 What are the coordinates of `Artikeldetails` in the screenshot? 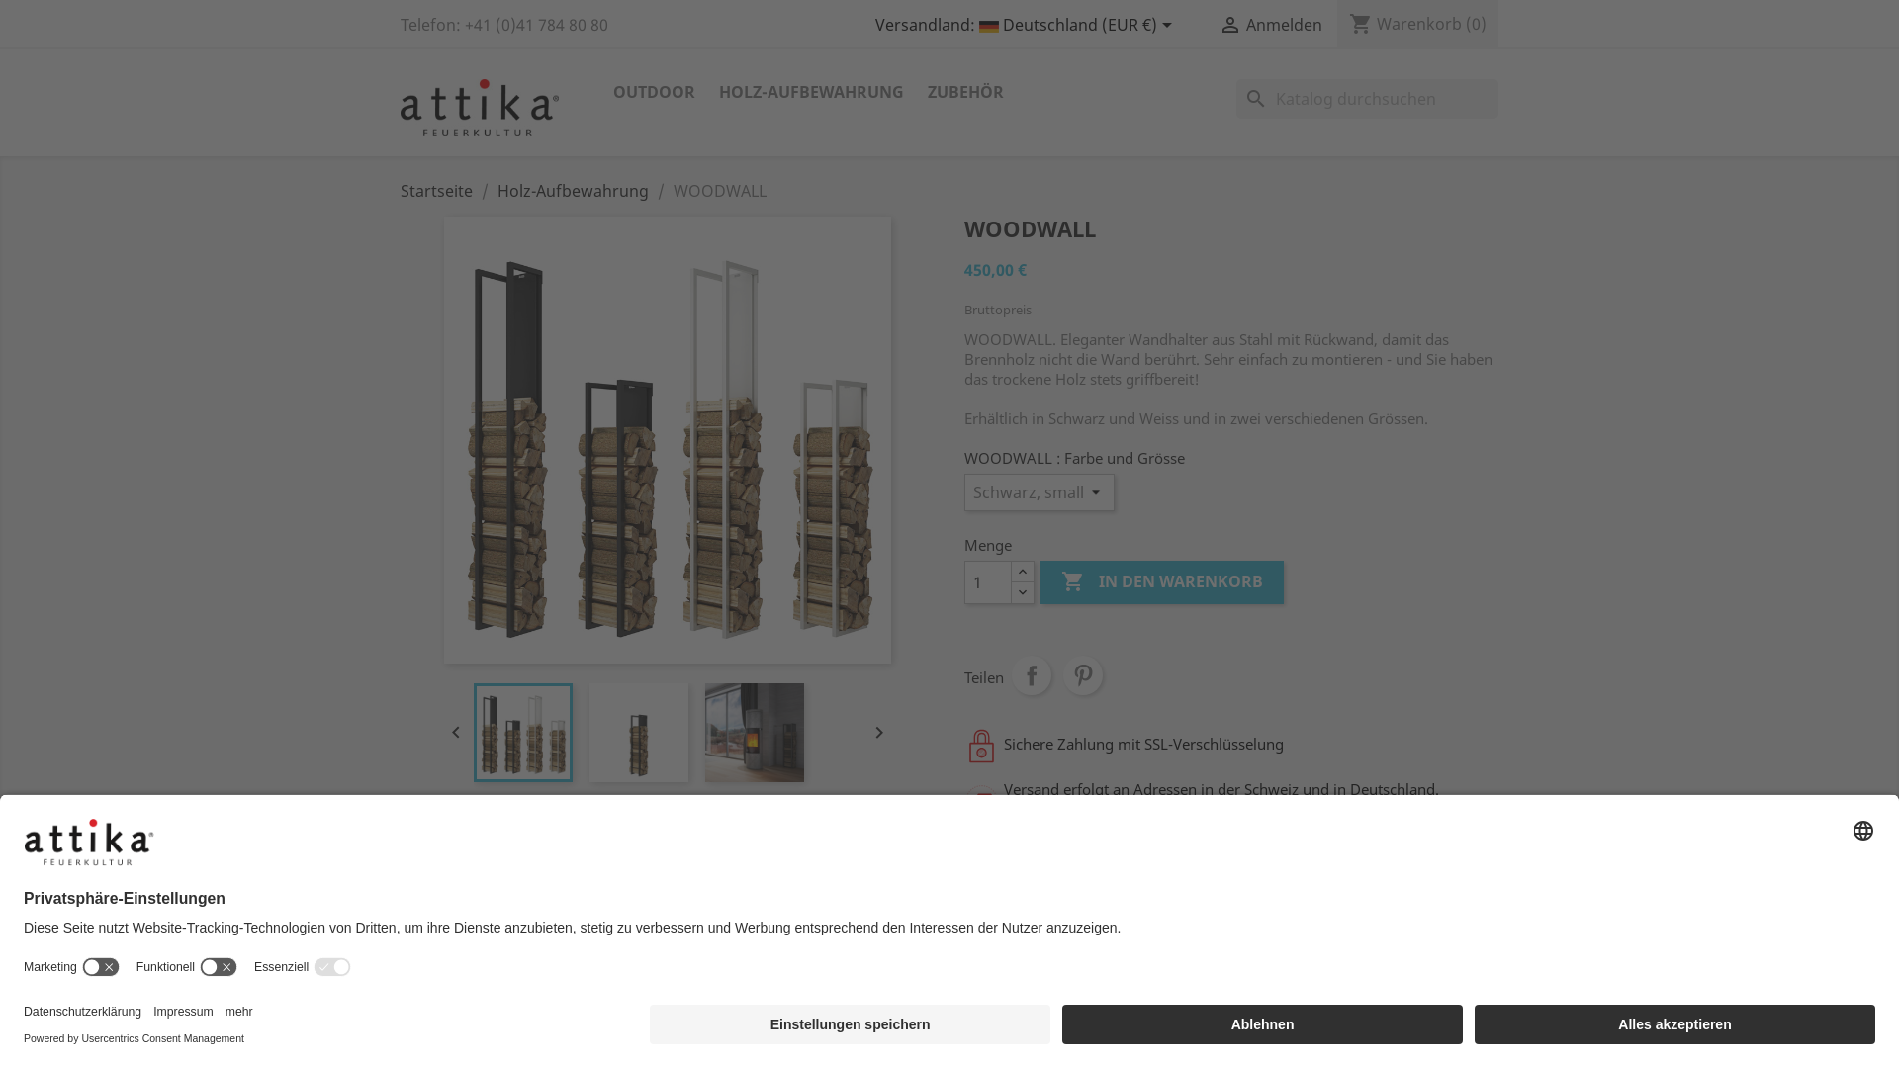 It's located at (1197, 959).